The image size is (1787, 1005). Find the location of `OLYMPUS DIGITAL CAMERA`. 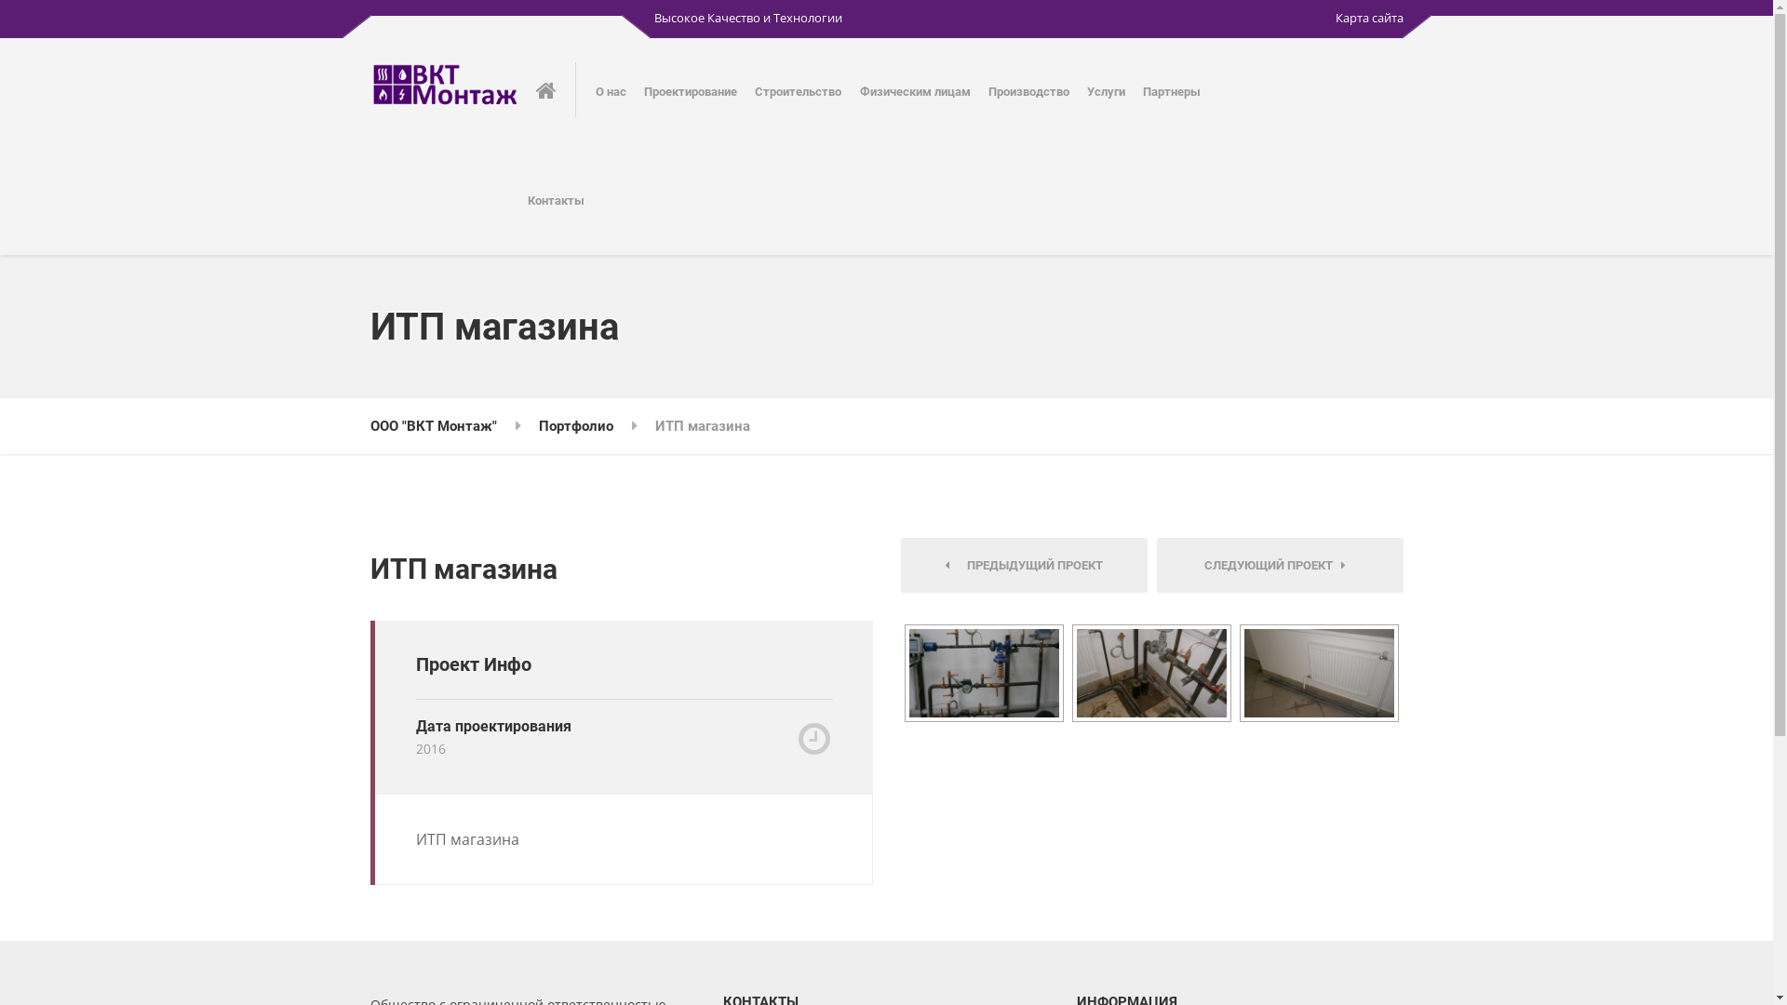

OLYMPUS DIGITAL CAMERA is located at coordinates (1320, 673).